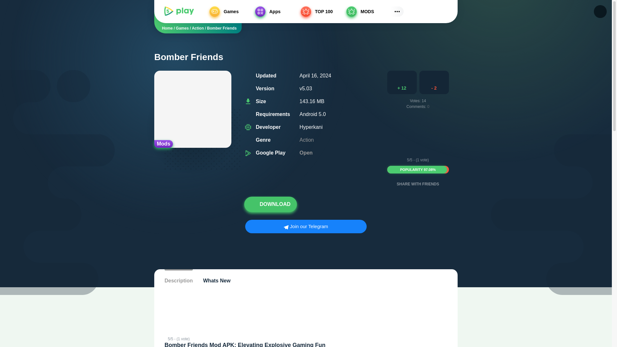 Image resolution: width=617 pixels, height=347 pixels. I want to click on Action, so click(446, 12).